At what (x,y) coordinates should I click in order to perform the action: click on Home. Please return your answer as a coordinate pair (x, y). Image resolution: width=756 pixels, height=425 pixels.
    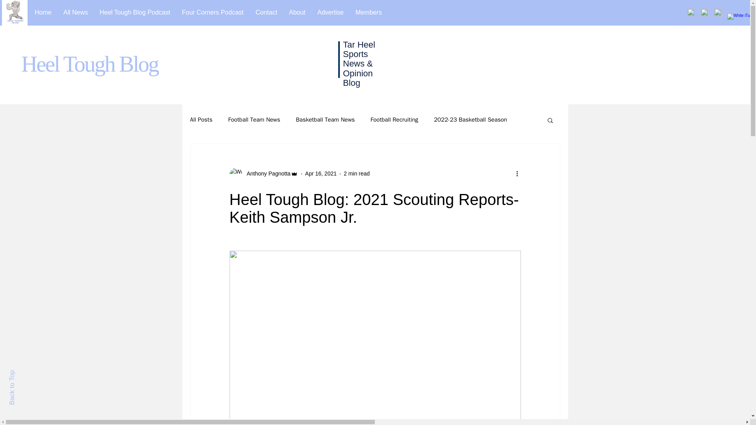
    Looking at the image, I should click on (43, 13).